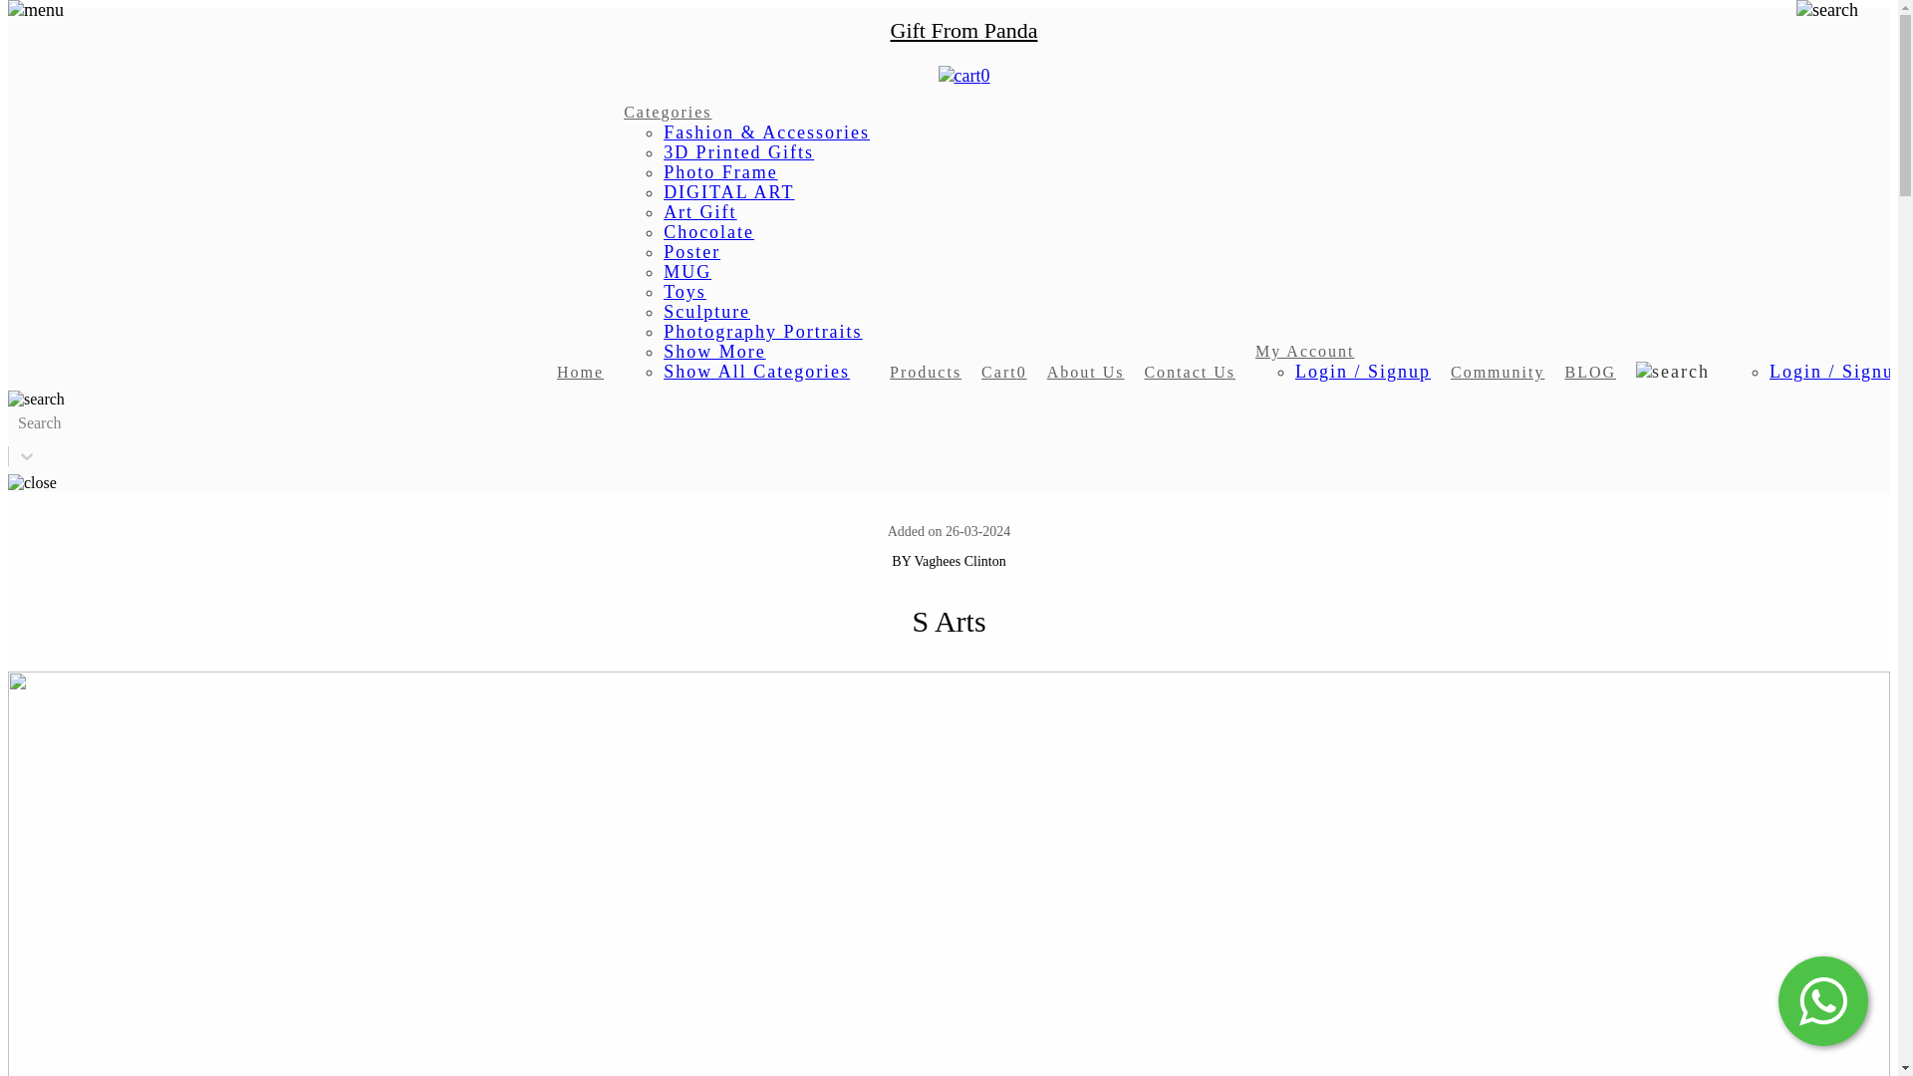 This screenshot has width=1913, height=1076. What do you see at coordinates (1590, 373) in the screenshot?
I see `BLOG` at bounding box center [1590, 373].